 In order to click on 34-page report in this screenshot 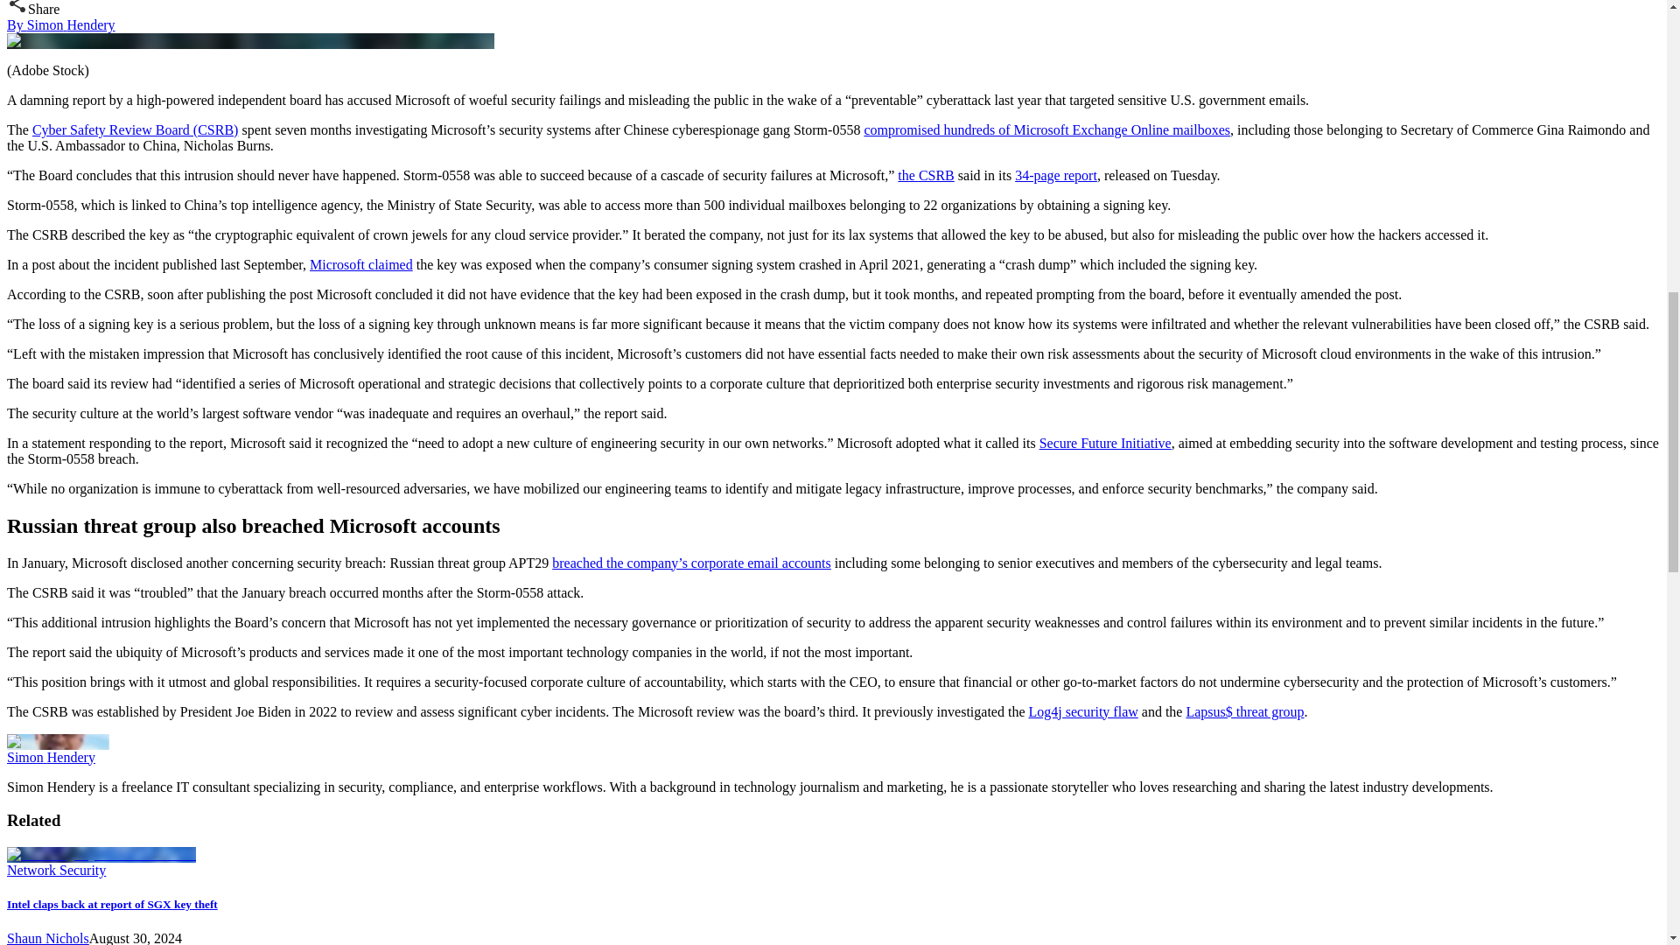, I will do `click(1055, 175)`.